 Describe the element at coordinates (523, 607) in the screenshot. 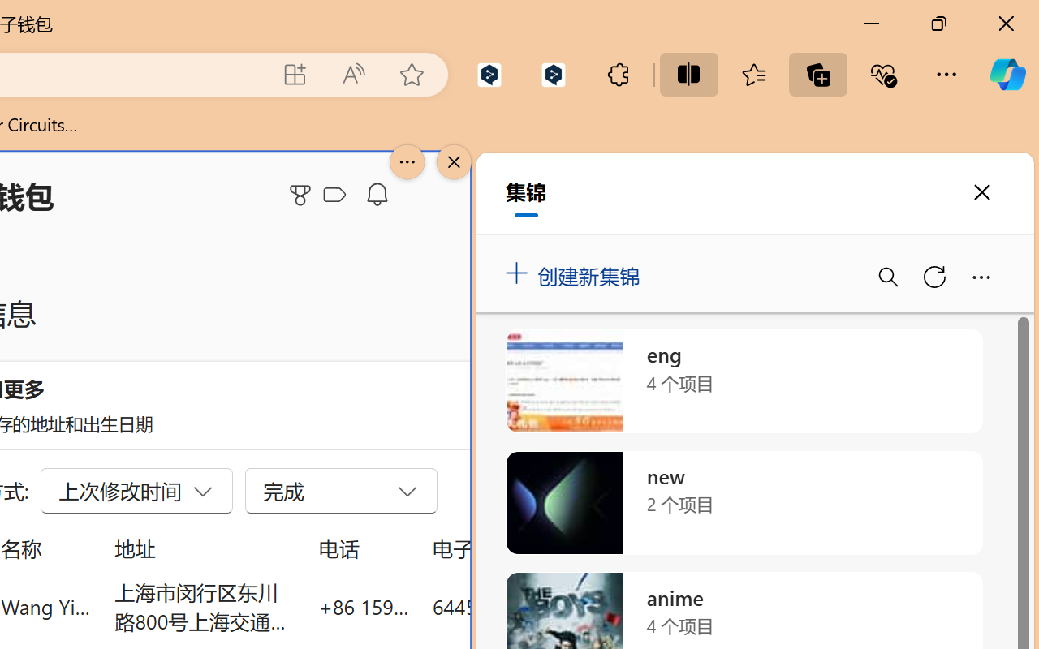

I see `644553698@qq.com` at that location.